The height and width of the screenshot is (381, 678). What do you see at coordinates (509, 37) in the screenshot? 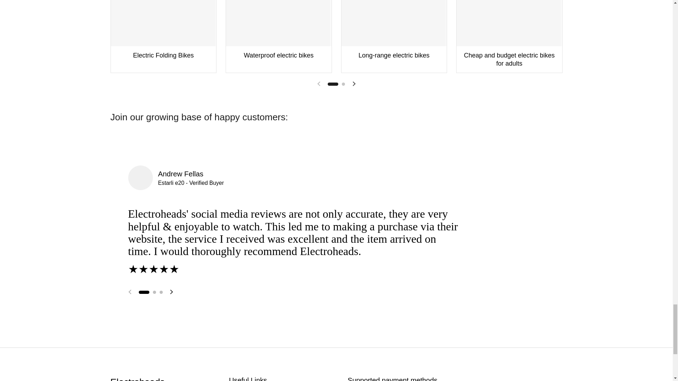
I see `Cheap and budget electric bikes for adults` at bounding box center [509, 37].